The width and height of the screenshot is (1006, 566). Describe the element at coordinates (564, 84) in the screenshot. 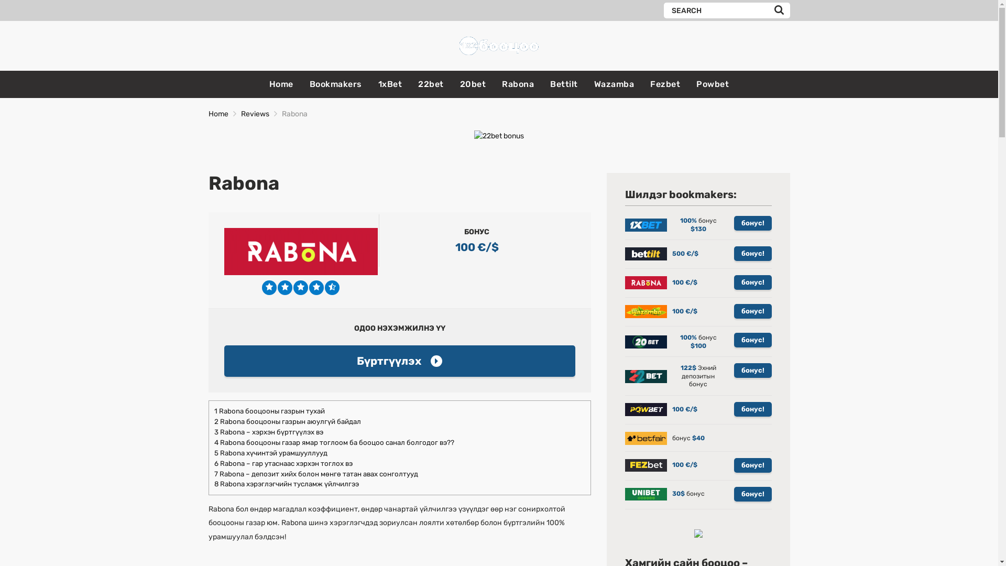

I see `Bettilt` at that location.